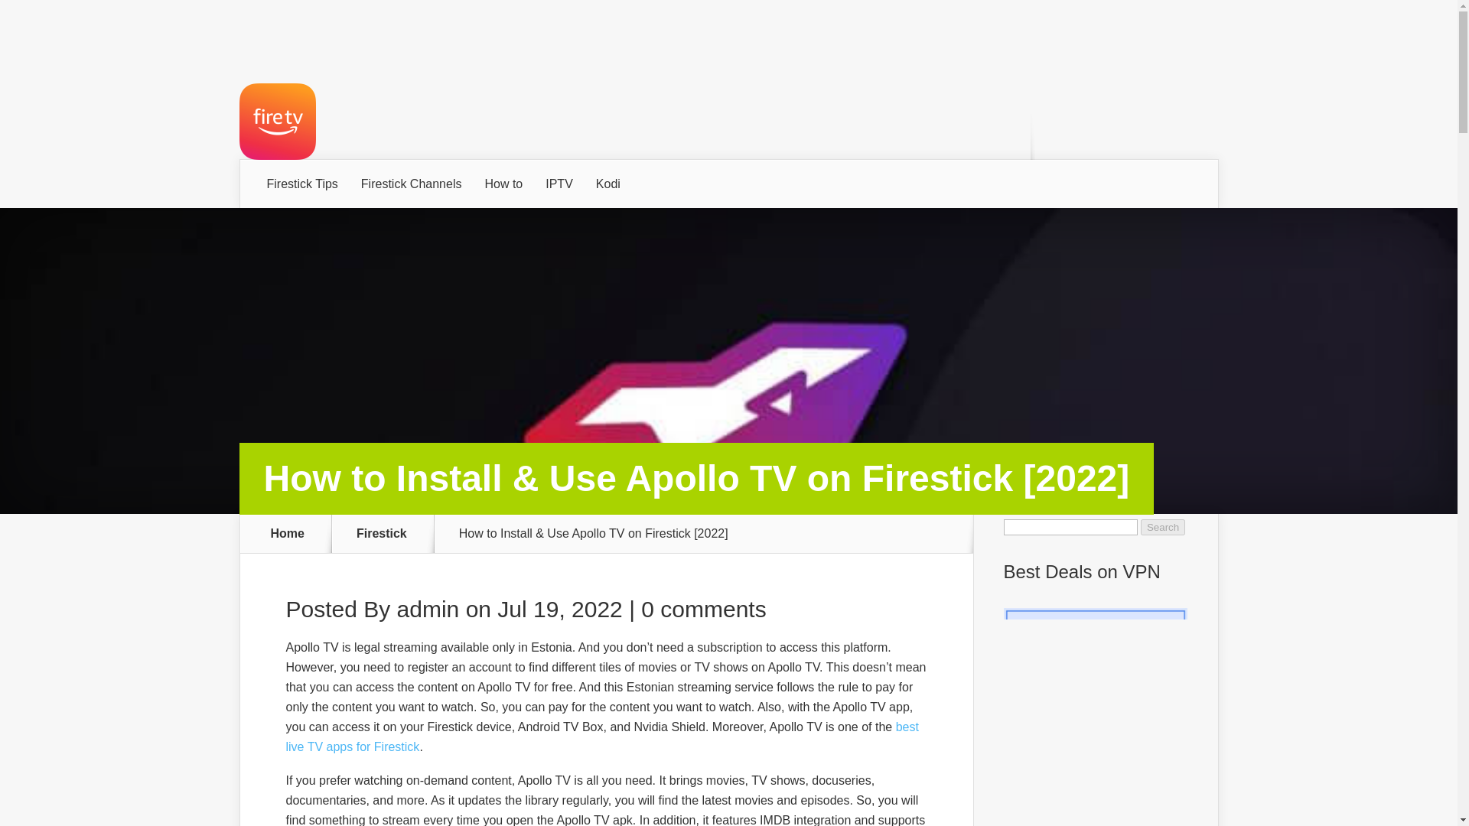 The image size is (1469, 826). What do you see at coordinates (503, 184) in the screenshot?
I see `How to` at bounding box center [503, 184].